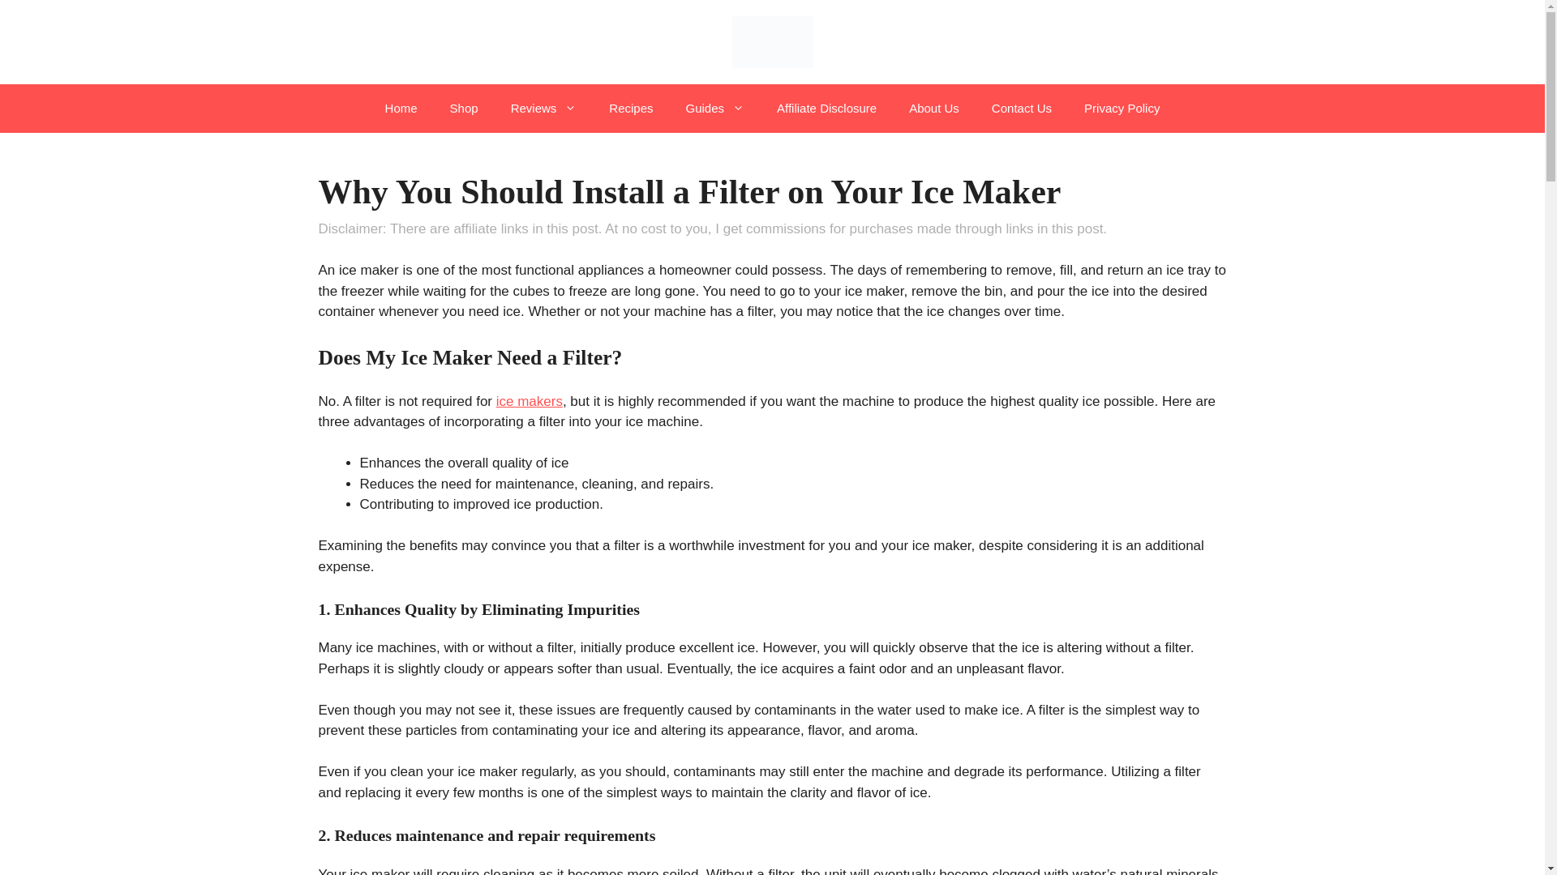 This screenshot has height=875, width=1557. I want to click on ice makers, so click(529, 402).